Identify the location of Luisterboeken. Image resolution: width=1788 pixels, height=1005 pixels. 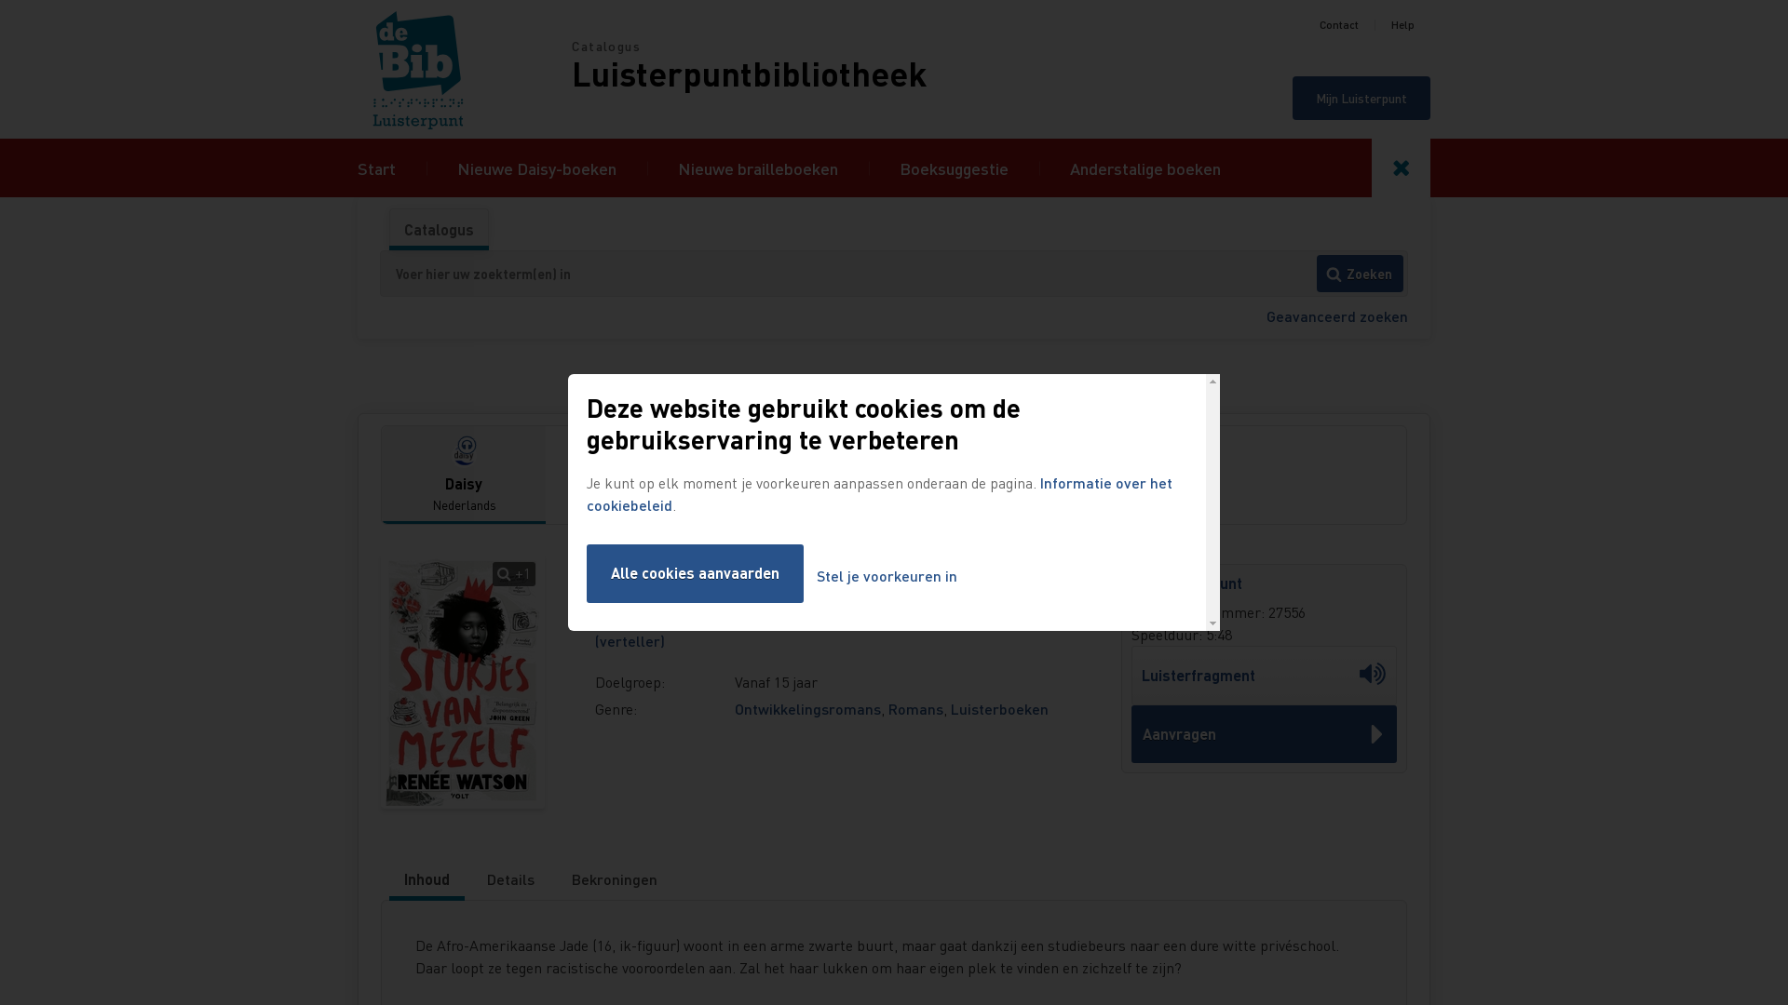
(1000, 709).